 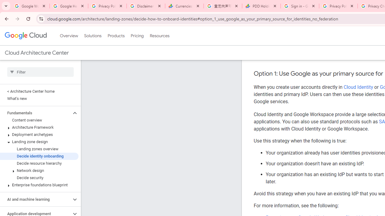 I want to click on Architecture Framework, so click(x=39, y=127).